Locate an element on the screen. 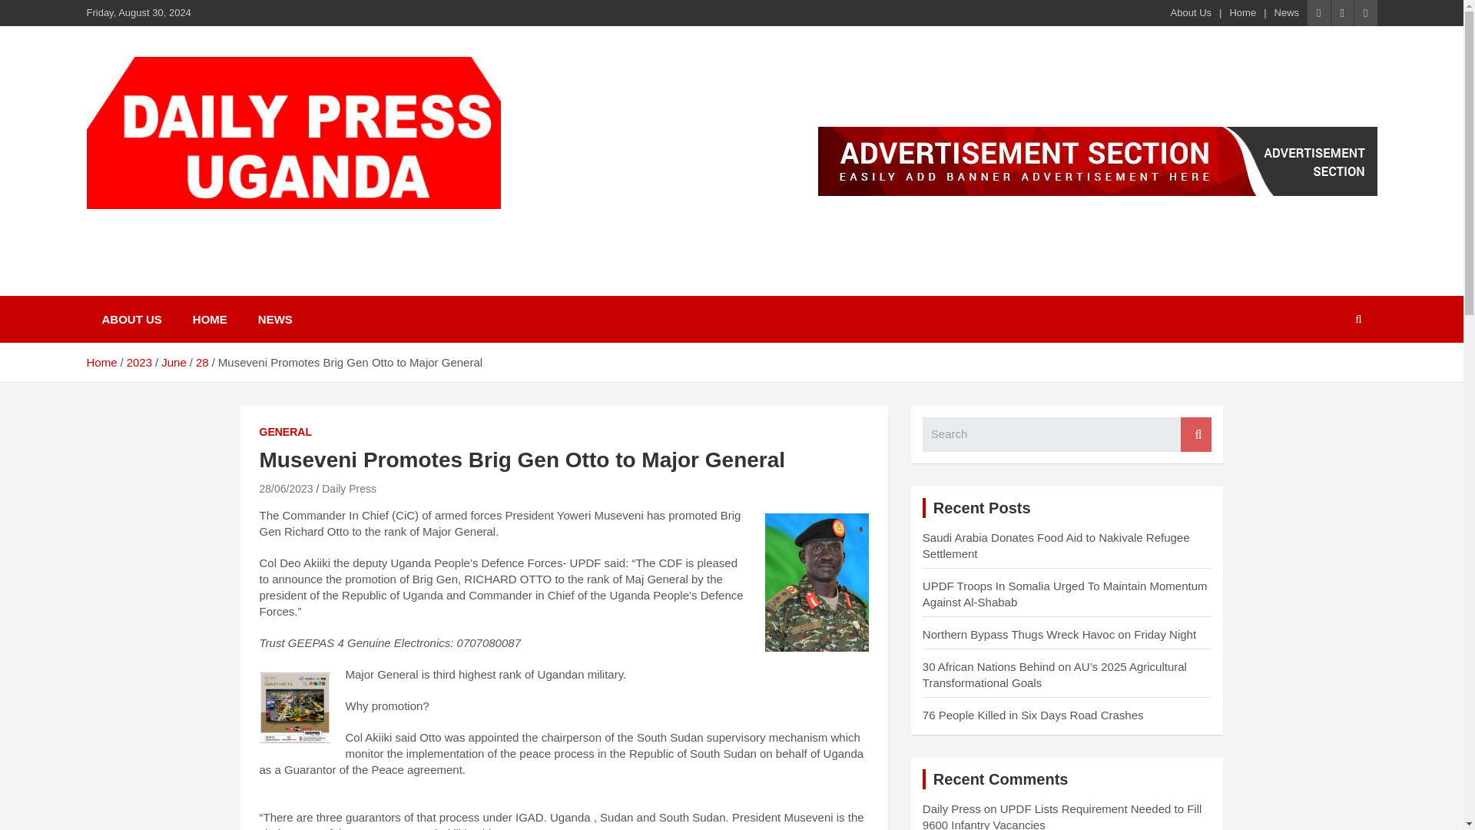 This screenshot has width=1475, height=830. 2023 is located at coordinates (139, 362).